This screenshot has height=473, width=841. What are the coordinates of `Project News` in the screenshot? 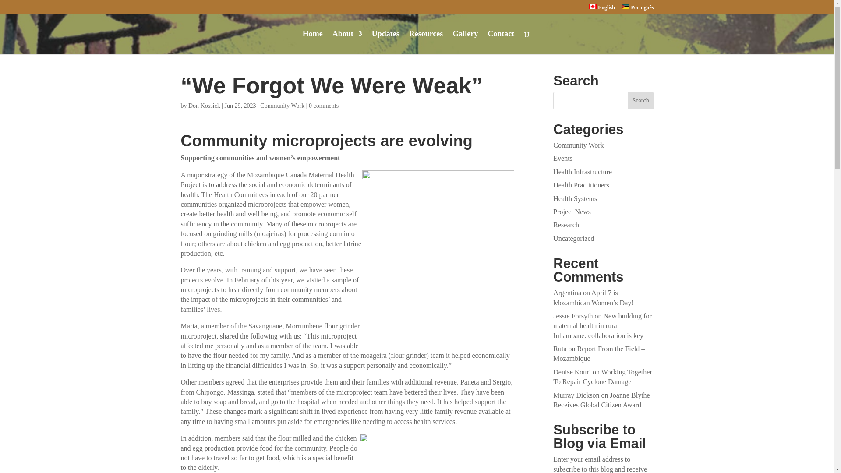 It's located at (572, 212).